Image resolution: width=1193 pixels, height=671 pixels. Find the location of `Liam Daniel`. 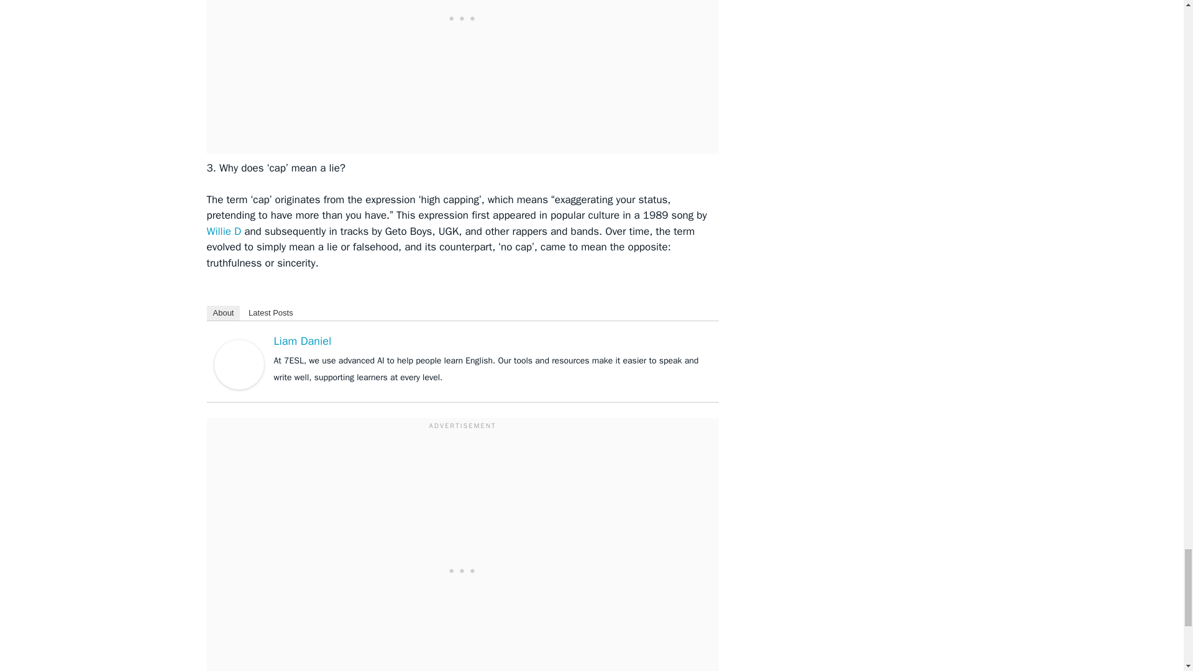

Liam Daniel is located at coordinates (302, 340).